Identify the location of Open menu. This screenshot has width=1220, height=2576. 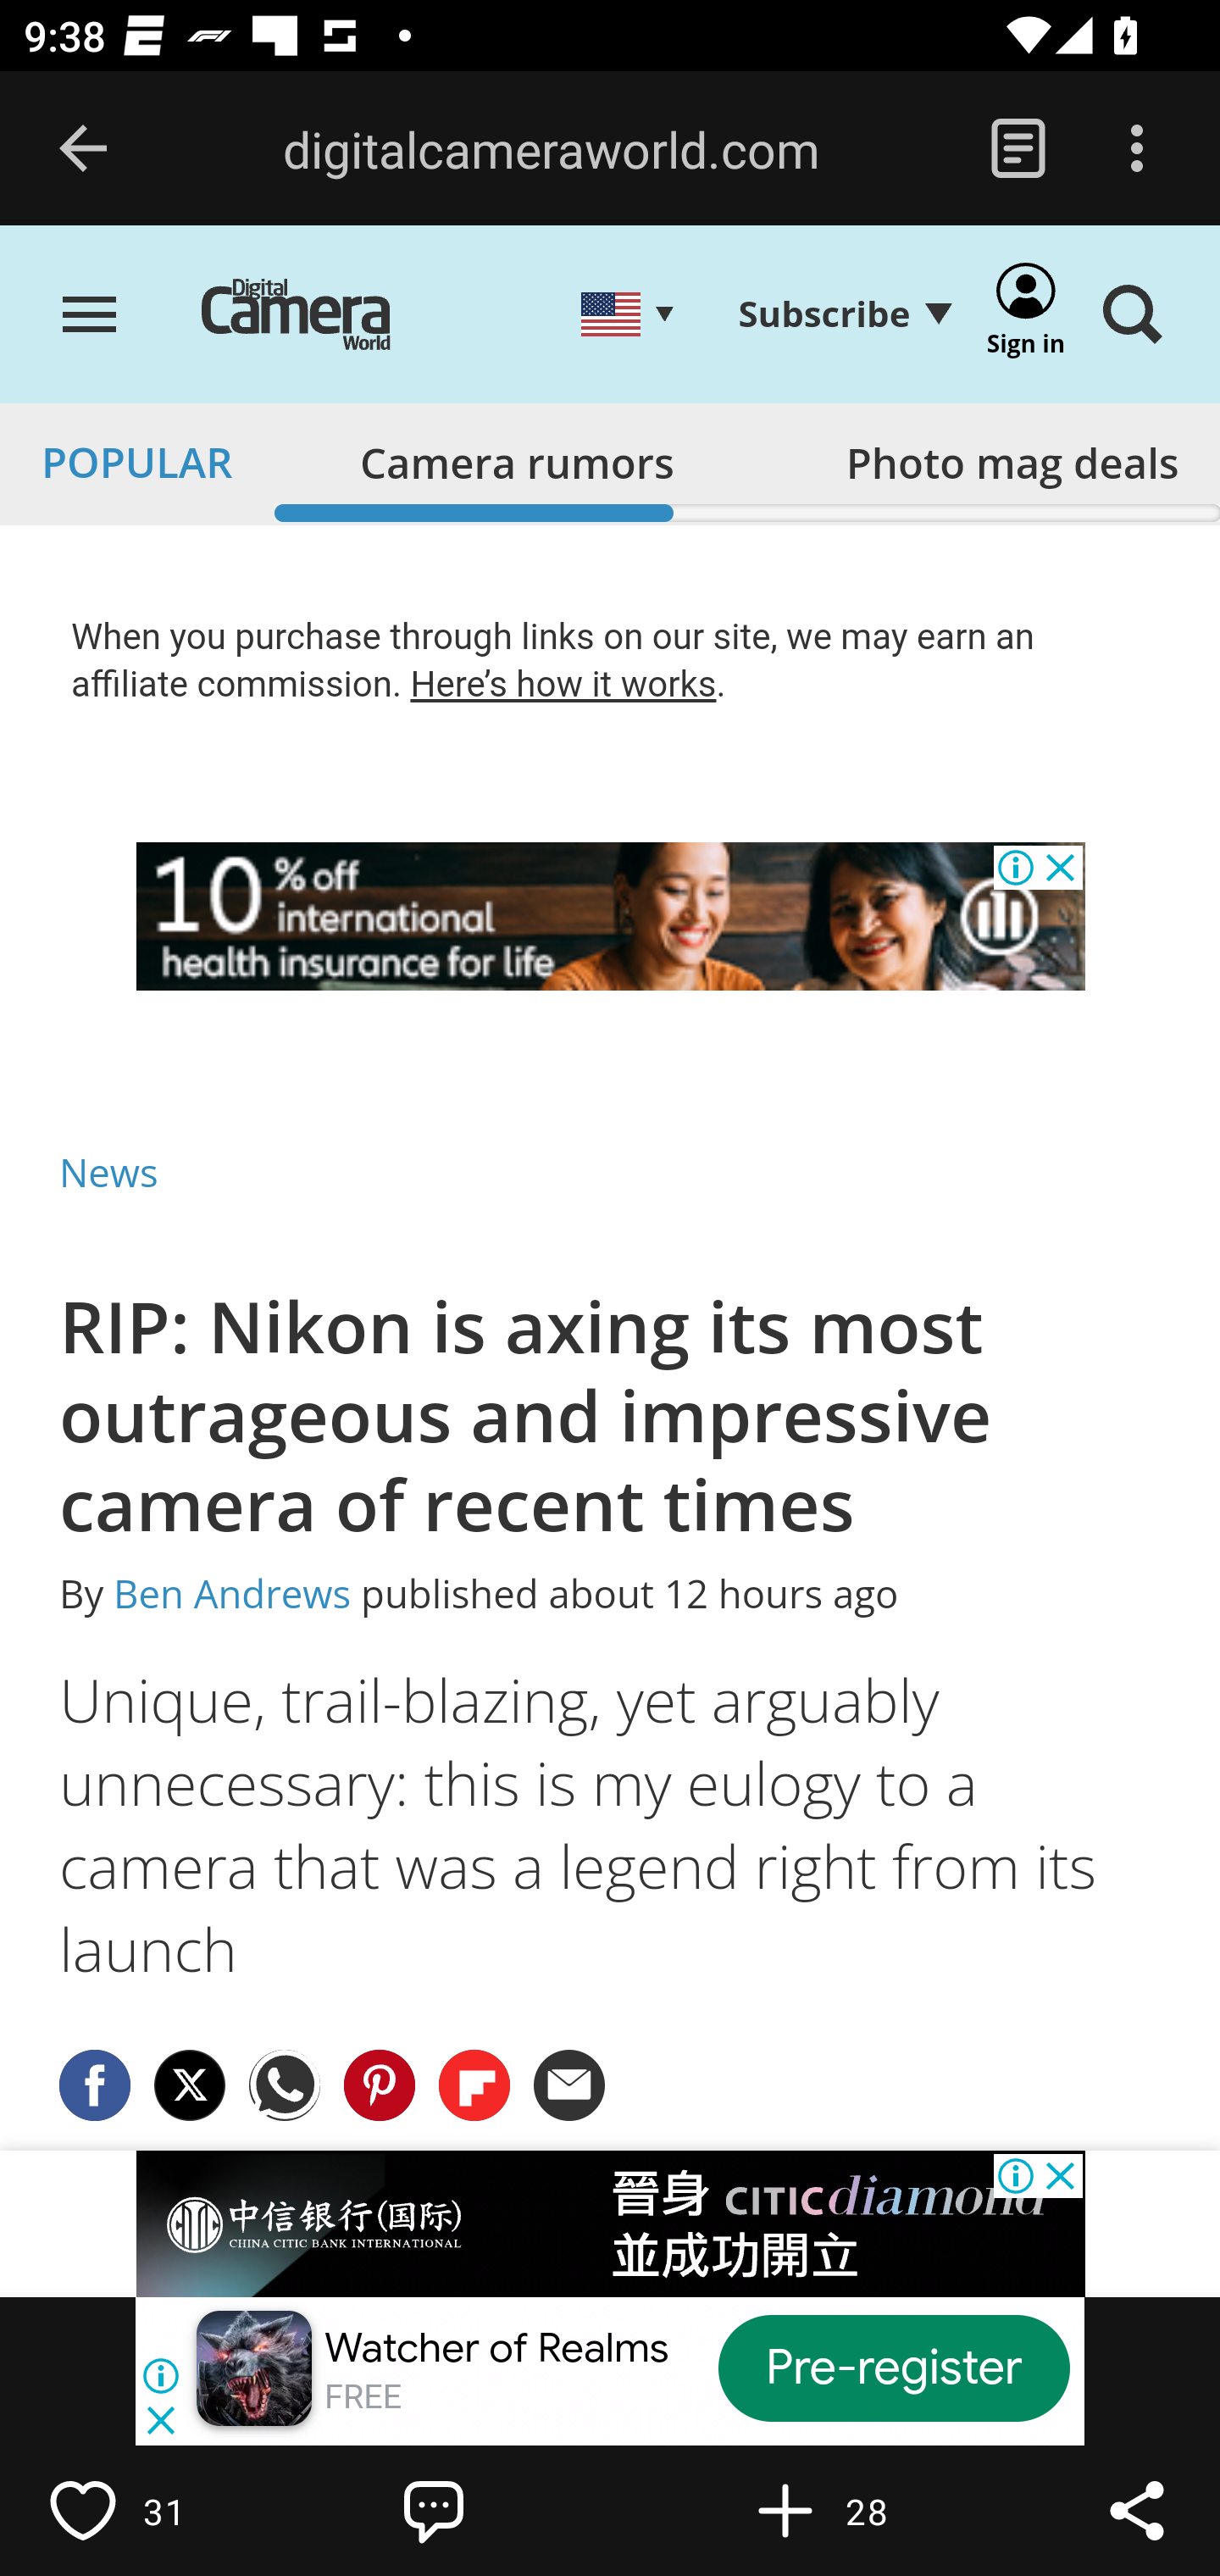
(90, 317).